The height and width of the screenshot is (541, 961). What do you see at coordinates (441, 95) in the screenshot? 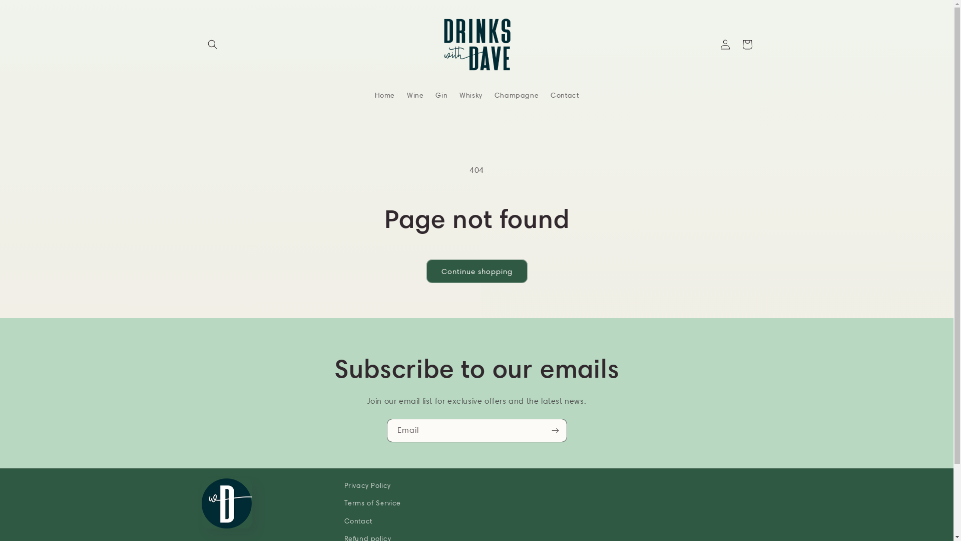
I see `Gin` at bounding box center [441, 95].